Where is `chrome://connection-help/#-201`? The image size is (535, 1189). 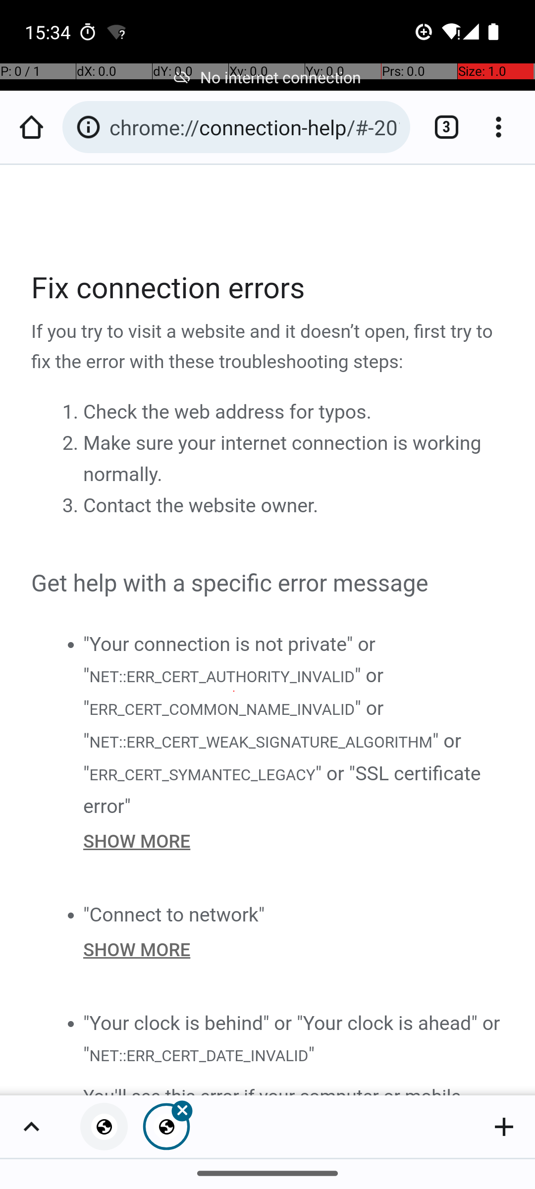
chrome://connection-help/#-201 is located at coordinates (255, 127).